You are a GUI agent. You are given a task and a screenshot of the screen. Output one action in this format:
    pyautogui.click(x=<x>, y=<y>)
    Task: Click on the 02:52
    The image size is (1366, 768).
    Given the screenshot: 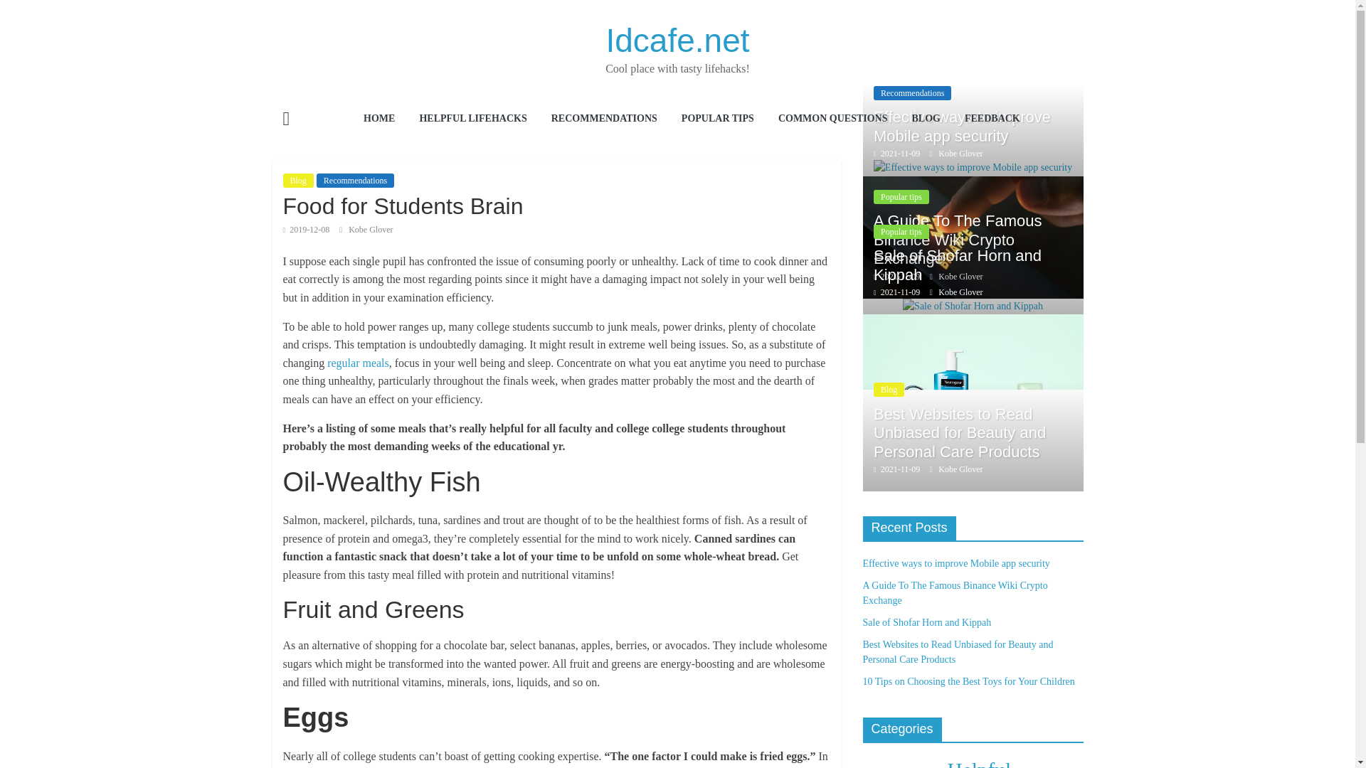 What is the action you would take?
    pyautogui.click(x=896, y=154)
    